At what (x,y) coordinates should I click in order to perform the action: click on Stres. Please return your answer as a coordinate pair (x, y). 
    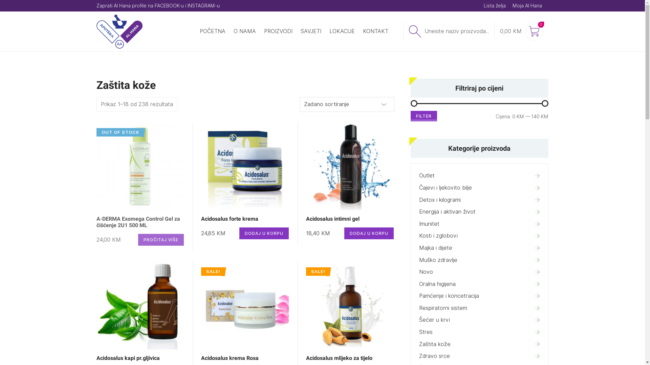
    Looking at the image, I should click on (480, 332).